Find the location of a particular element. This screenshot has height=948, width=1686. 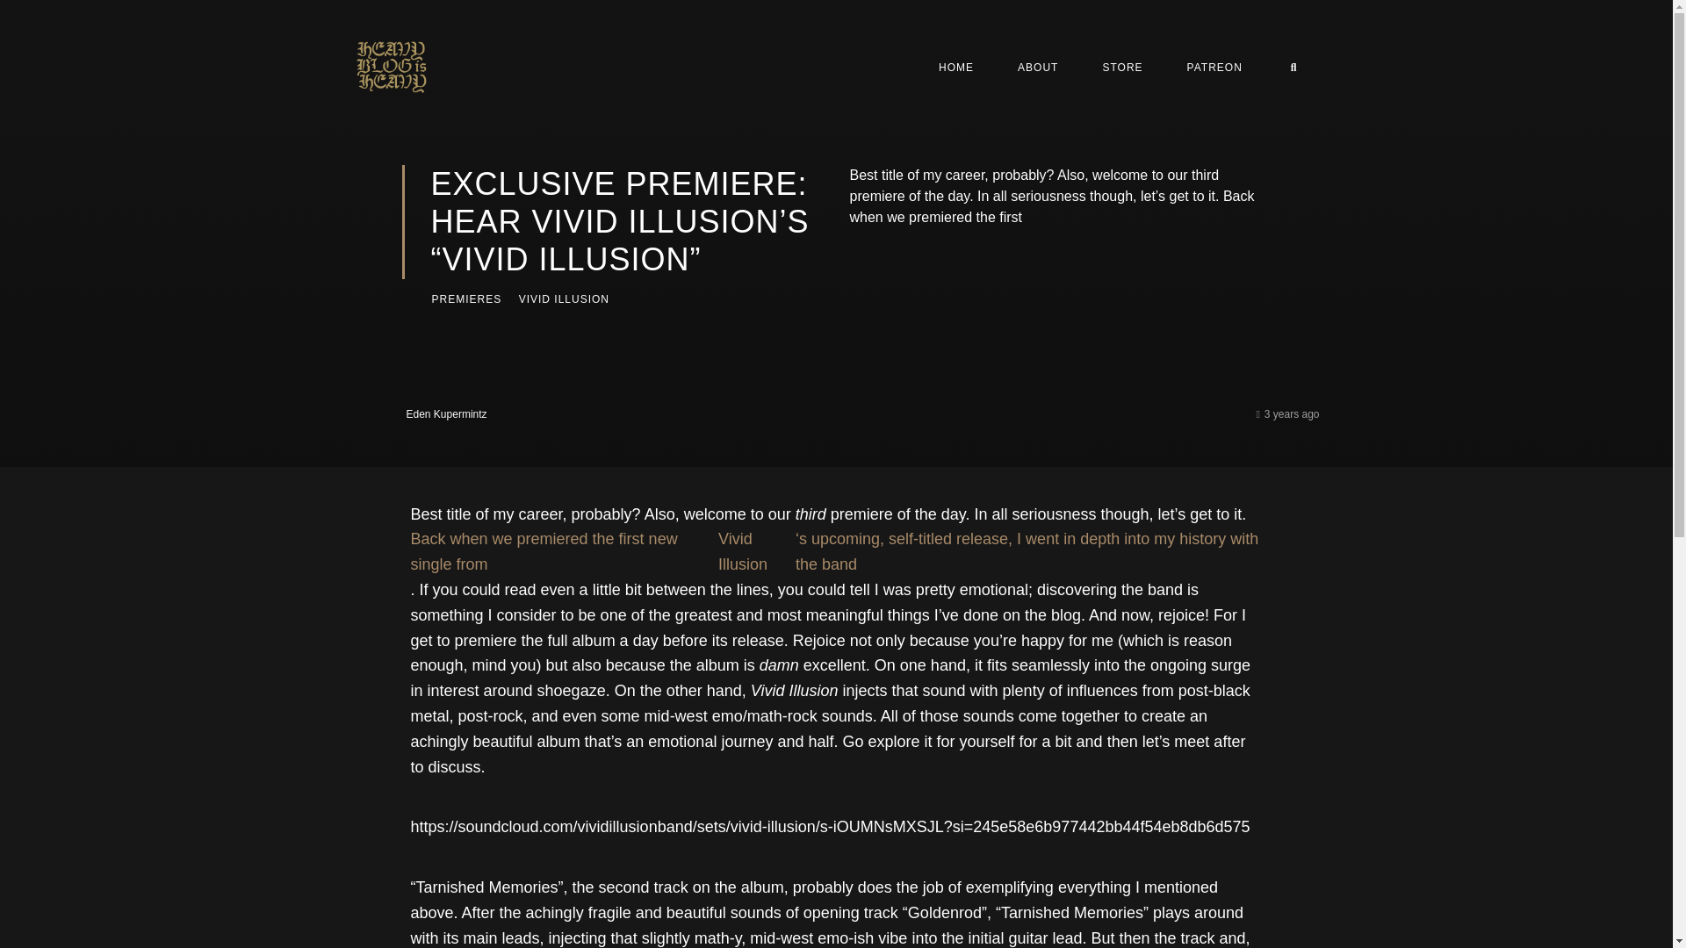

PATREON is located at coordinates (1214, 67).